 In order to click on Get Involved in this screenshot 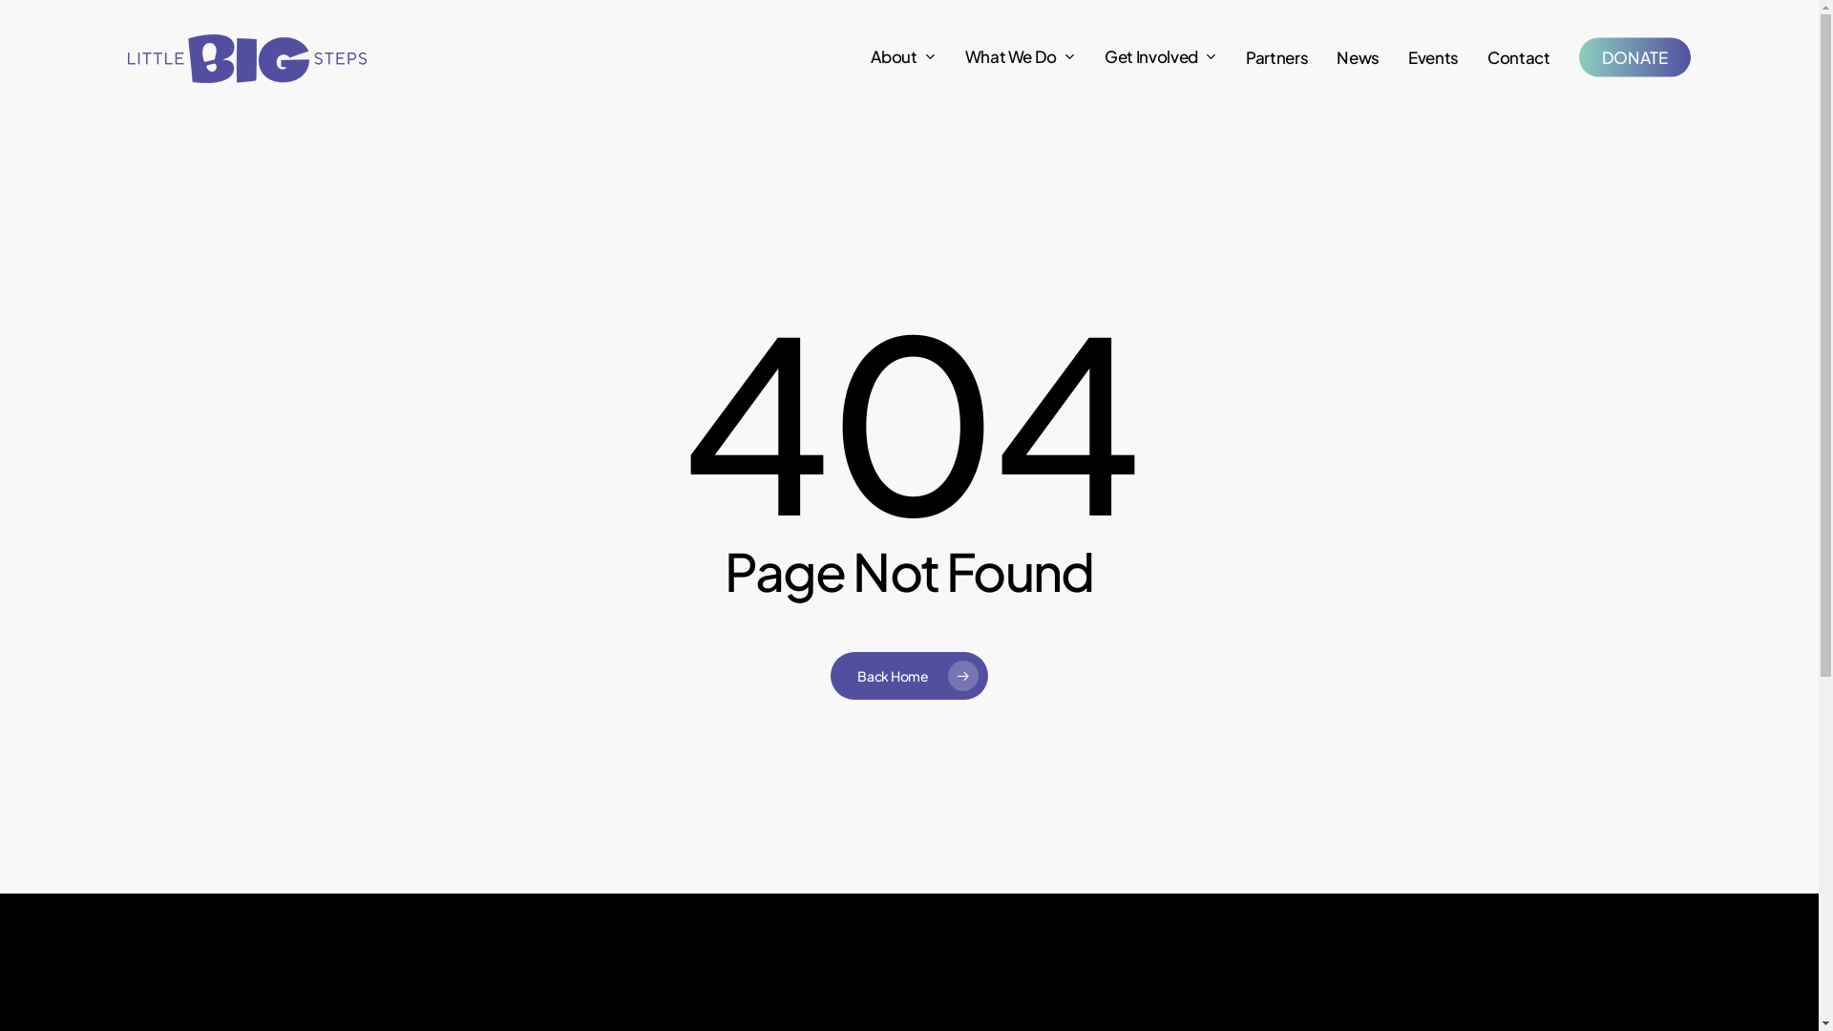, I will do `click(1161, 57)`.